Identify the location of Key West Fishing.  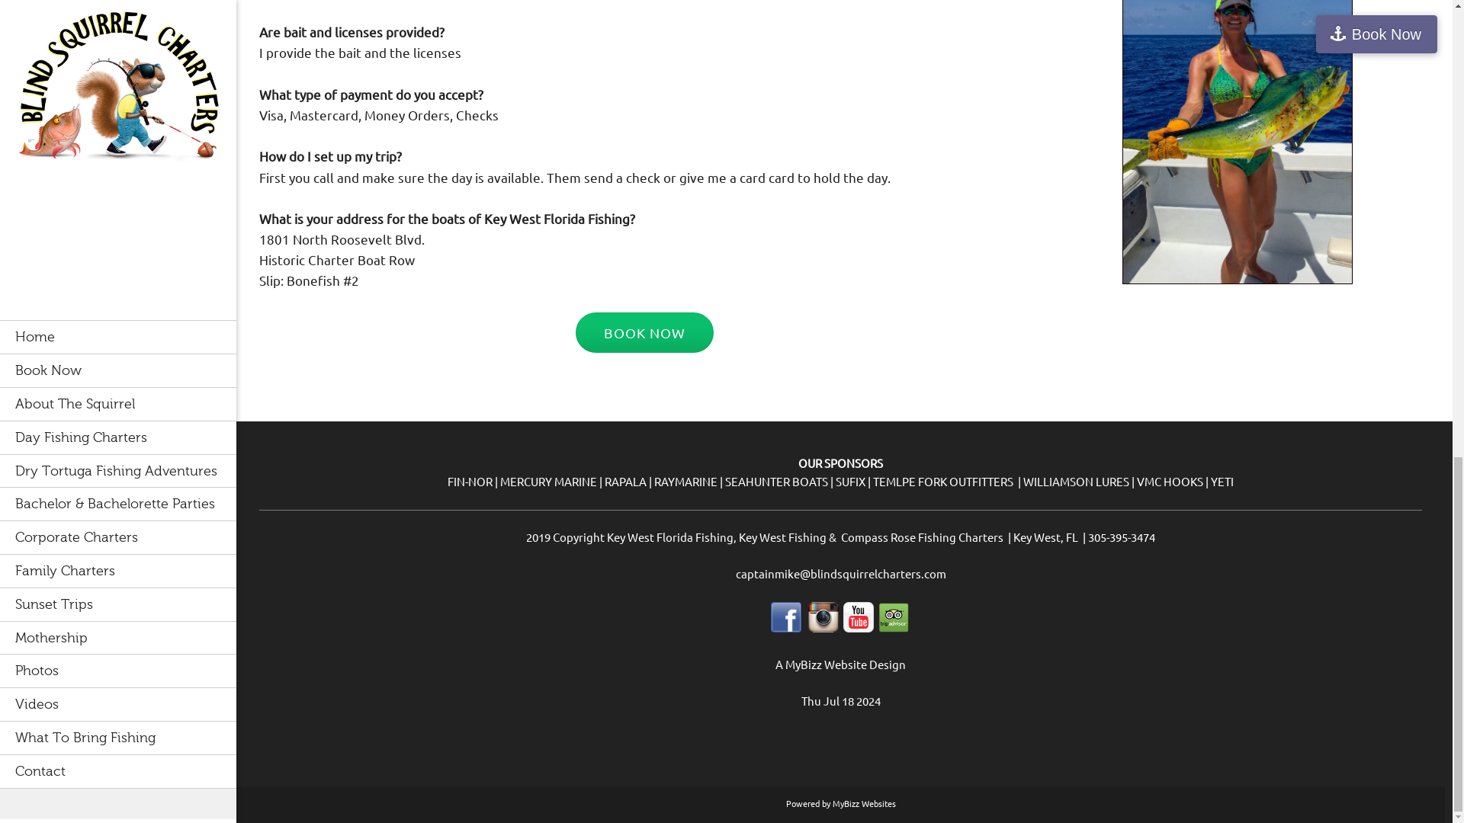
(782, 536).